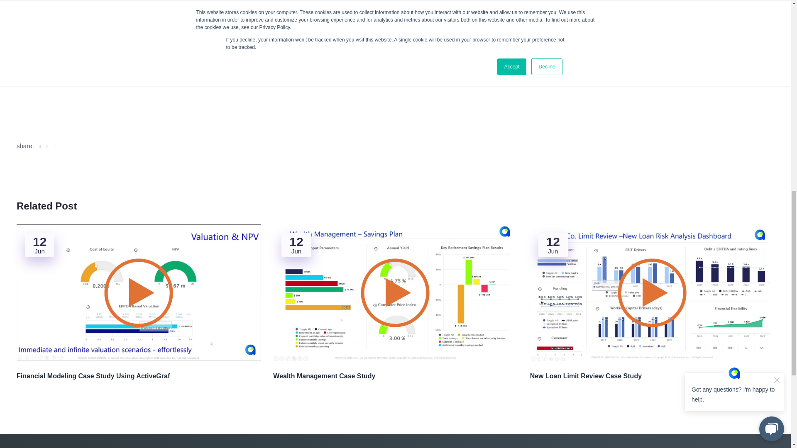  Describe the element at coordinates (199, 327) in the screenshot. I see `Financial Modeling Case Study Using ActiveGraf` at that location.